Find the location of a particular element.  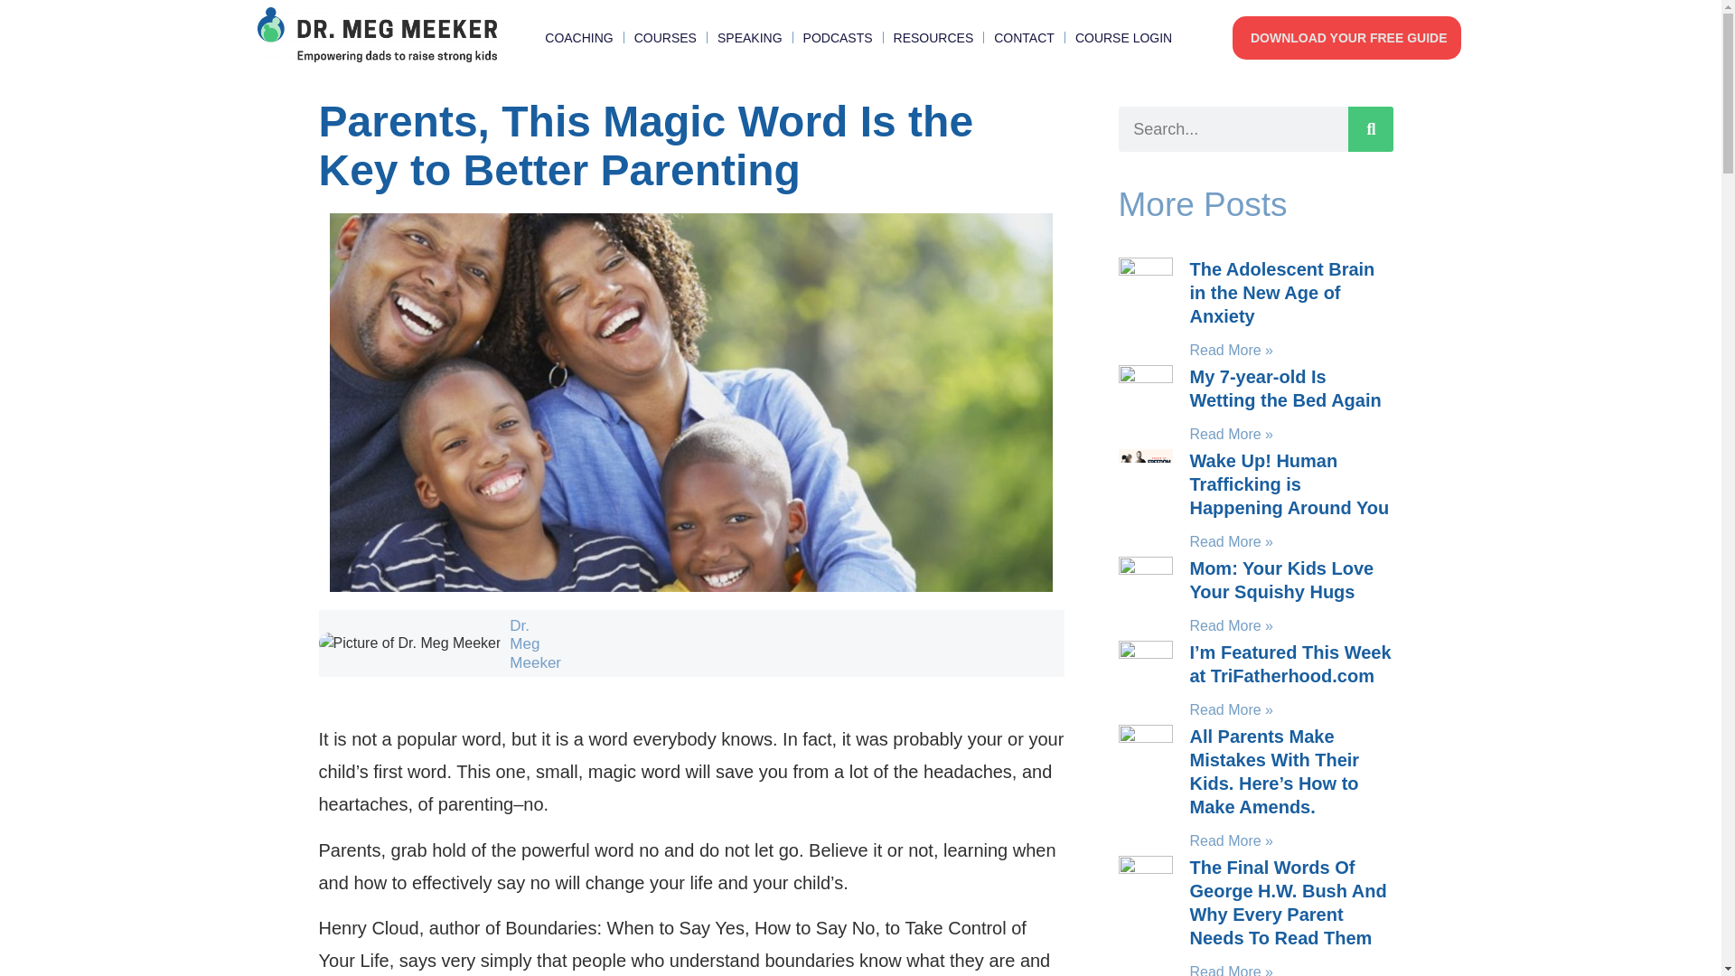

COURSES is located at coordinates (665, 38).